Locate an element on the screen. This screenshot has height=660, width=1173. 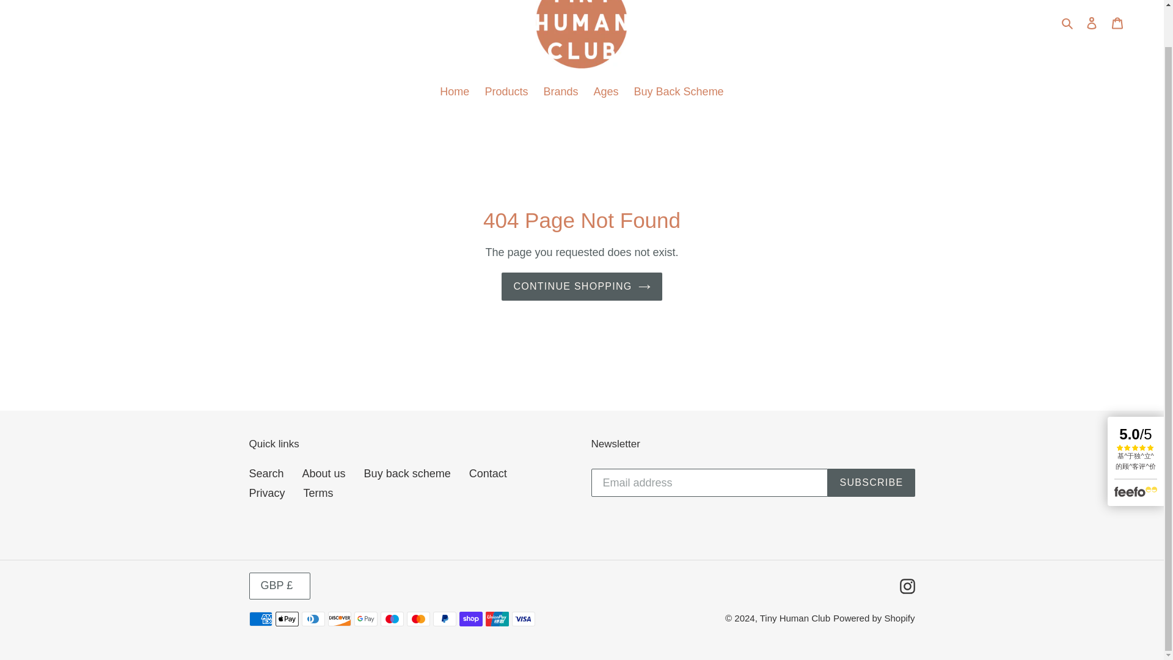
Search is located at coordinates (1068, 22).